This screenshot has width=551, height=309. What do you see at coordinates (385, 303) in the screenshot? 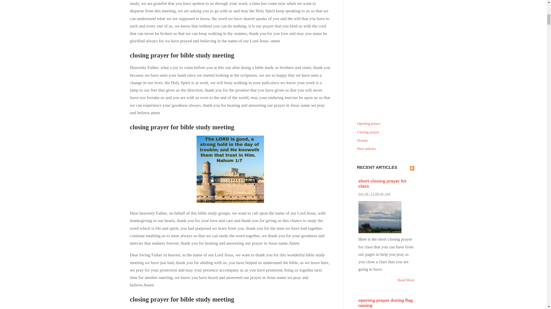
I see `opening prayer during flag raising` at bounding box center [385, 303].